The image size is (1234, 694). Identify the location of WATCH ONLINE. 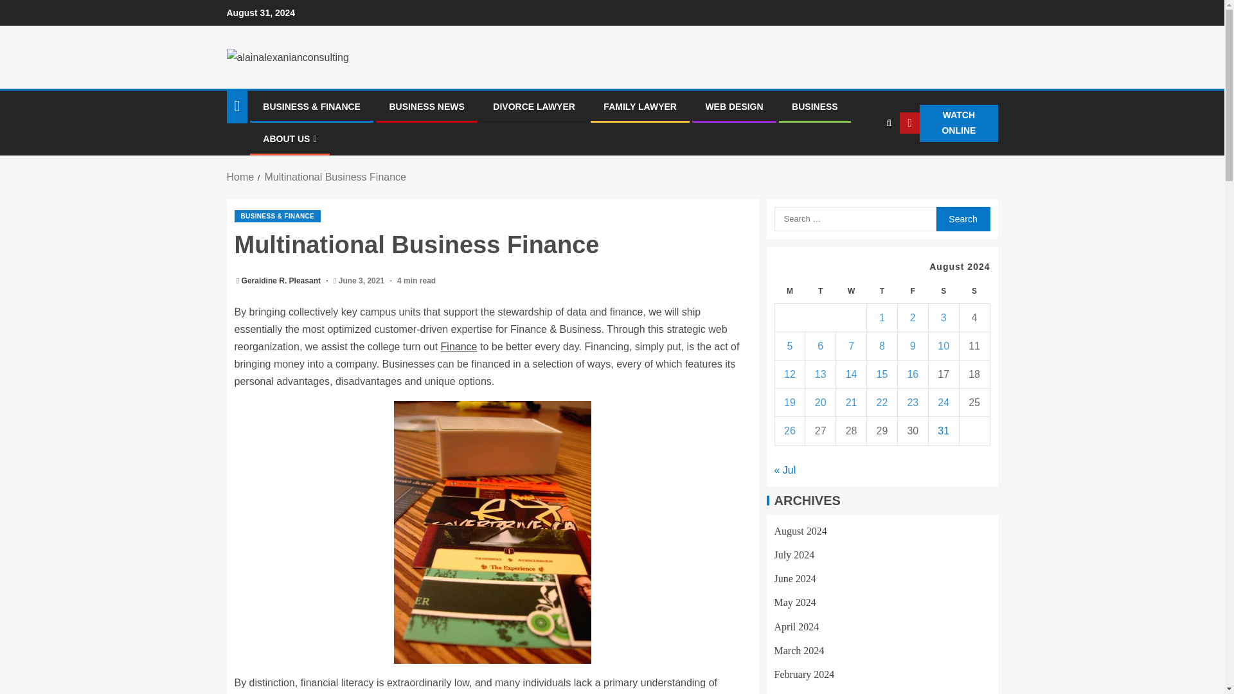
(948, 123).